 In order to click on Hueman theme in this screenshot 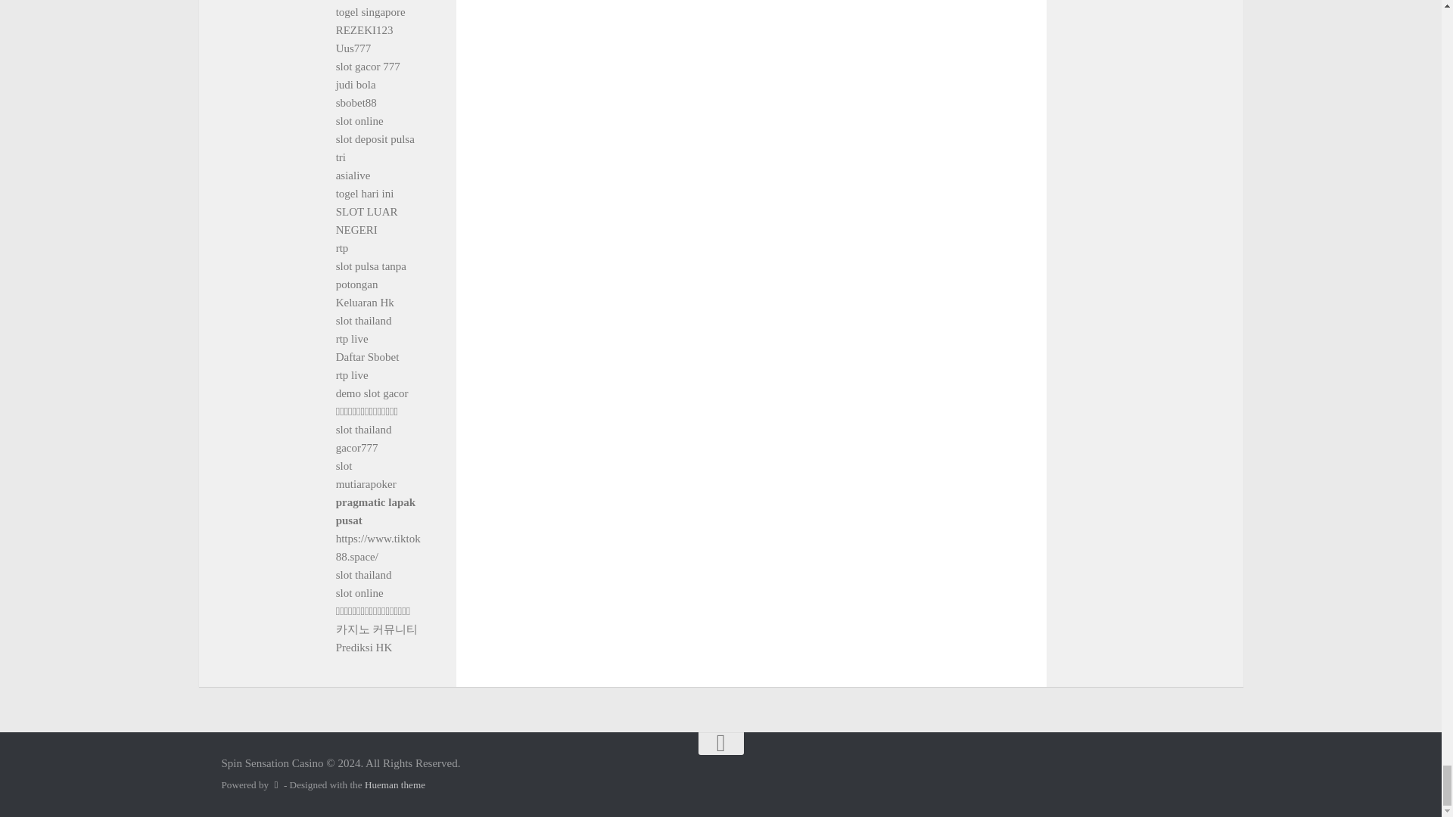, I will do `click(395, 785)`.